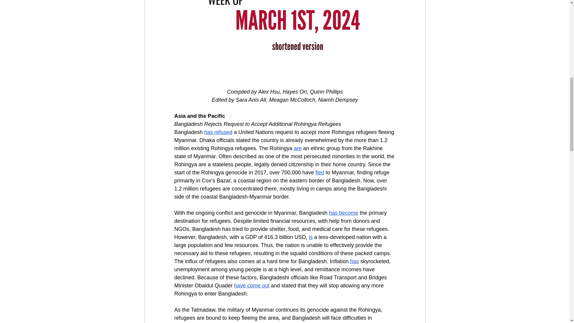 The image size is (574, 323). I want to click on is, so click(310, 237).